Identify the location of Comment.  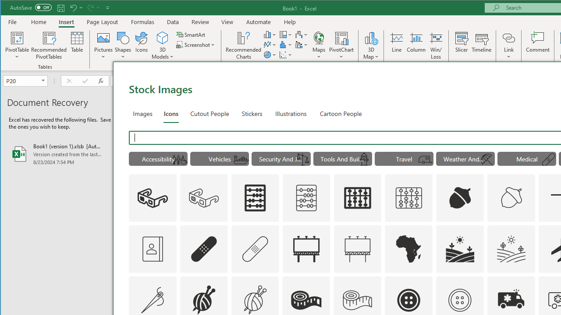
(538, 45).